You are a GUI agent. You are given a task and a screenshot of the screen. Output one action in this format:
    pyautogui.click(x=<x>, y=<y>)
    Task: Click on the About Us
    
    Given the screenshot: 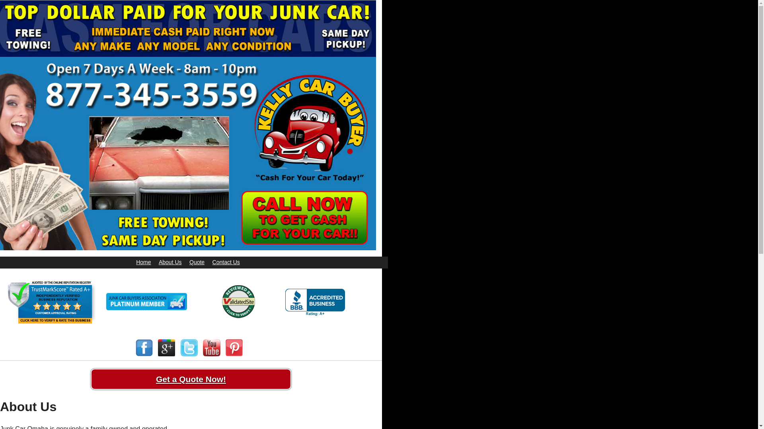 What is the action you would take?
    pyautogui.click(x=170, y=262)
    